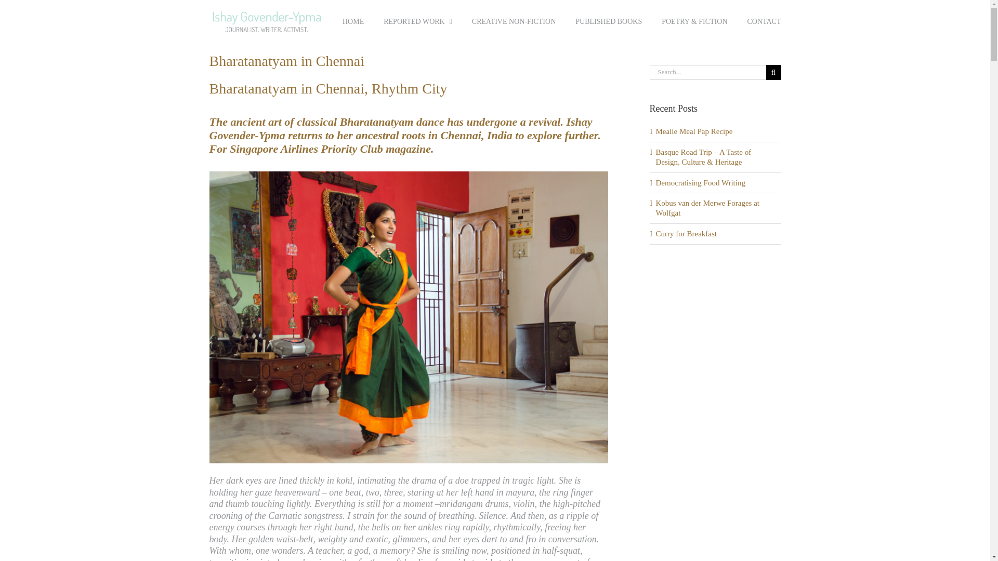  Describe the element at coordinates (333, 149) in the screenshot. I see `Singapore Airlines Priority Club magazine. ` at that location.